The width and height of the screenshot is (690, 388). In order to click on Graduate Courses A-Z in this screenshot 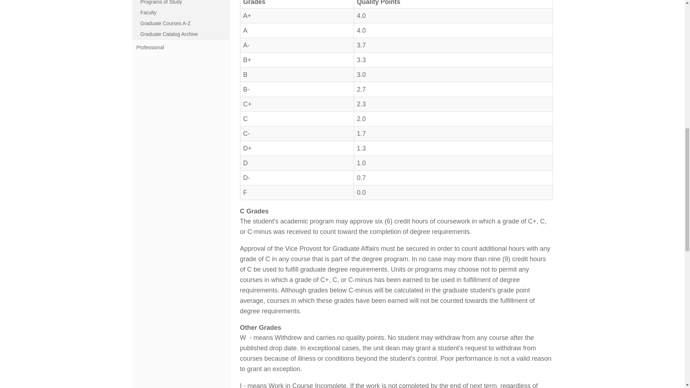, I will do `click(183, 23)`.